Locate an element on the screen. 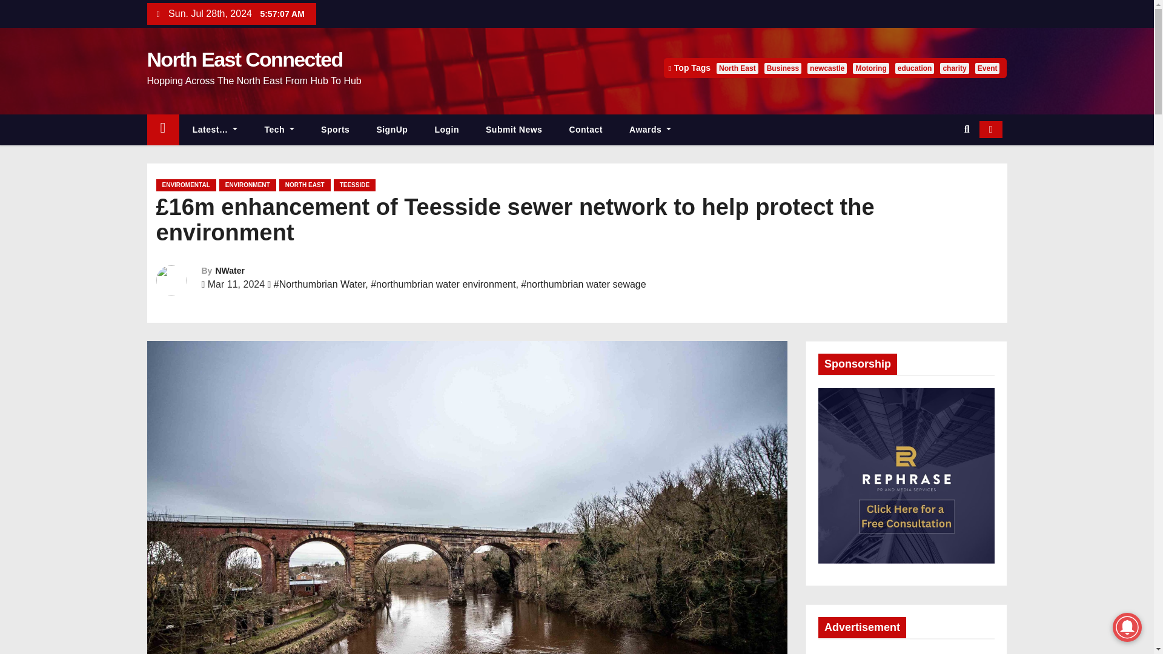 The width and height of the screenshot is (1163, 654). charity is located at coordinates (954, 68).